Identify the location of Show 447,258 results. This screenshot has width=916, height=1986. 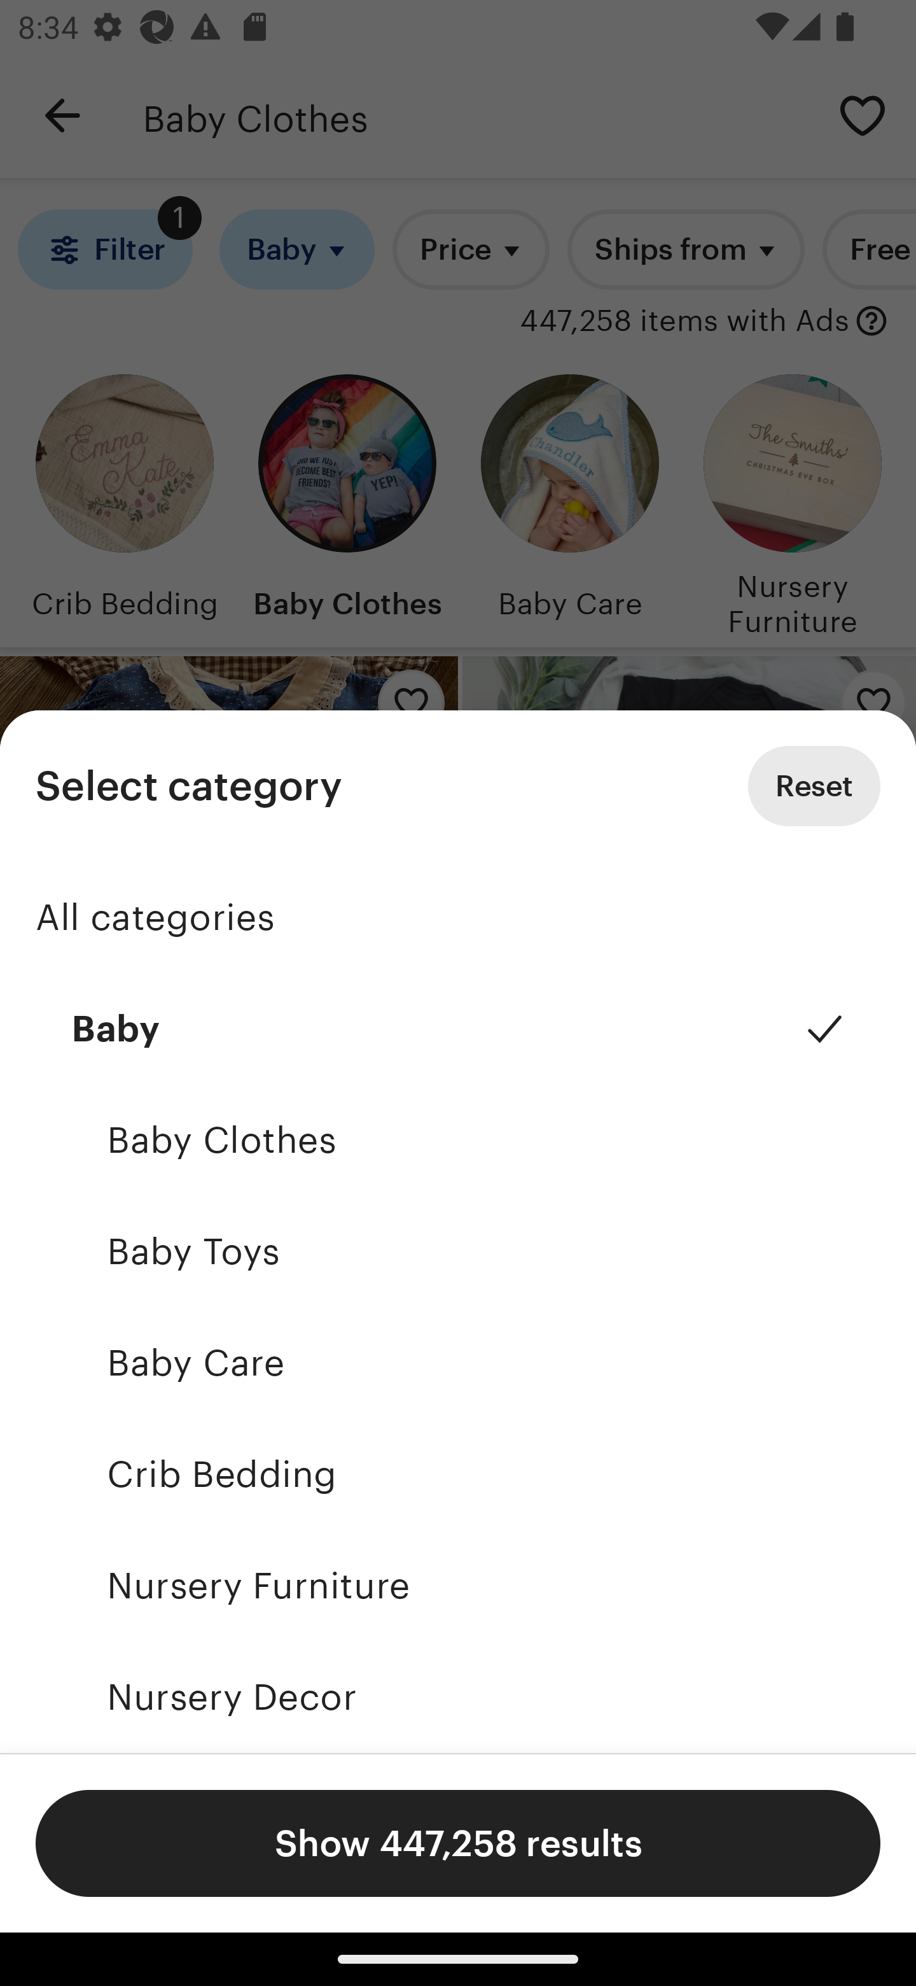
(458, 1843).